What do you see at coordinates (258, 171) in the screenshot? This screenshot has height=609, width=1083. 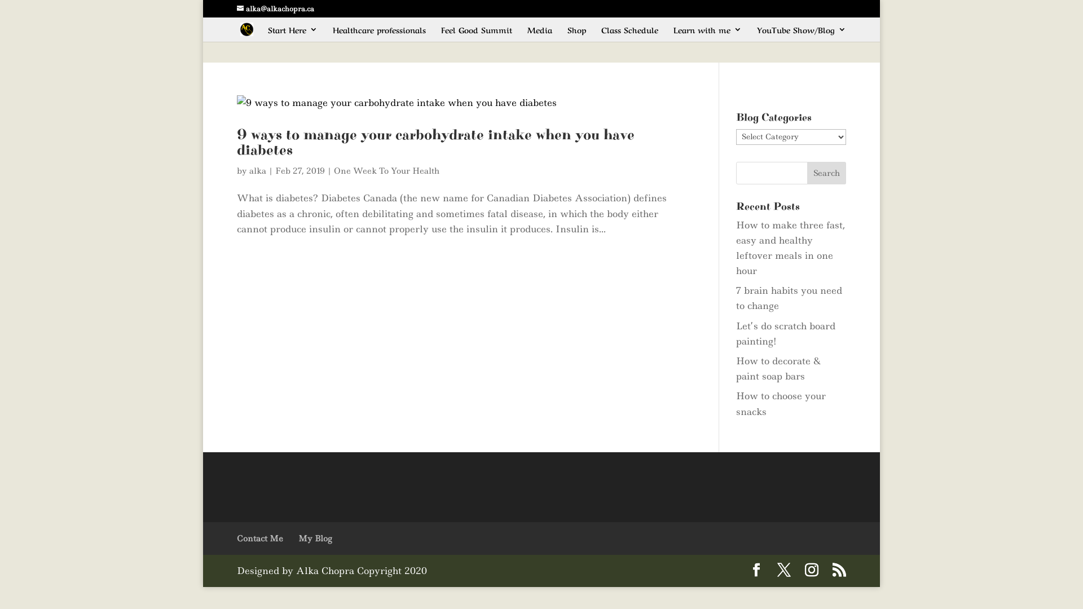 I see `alka` at bounding box center [258, 171].